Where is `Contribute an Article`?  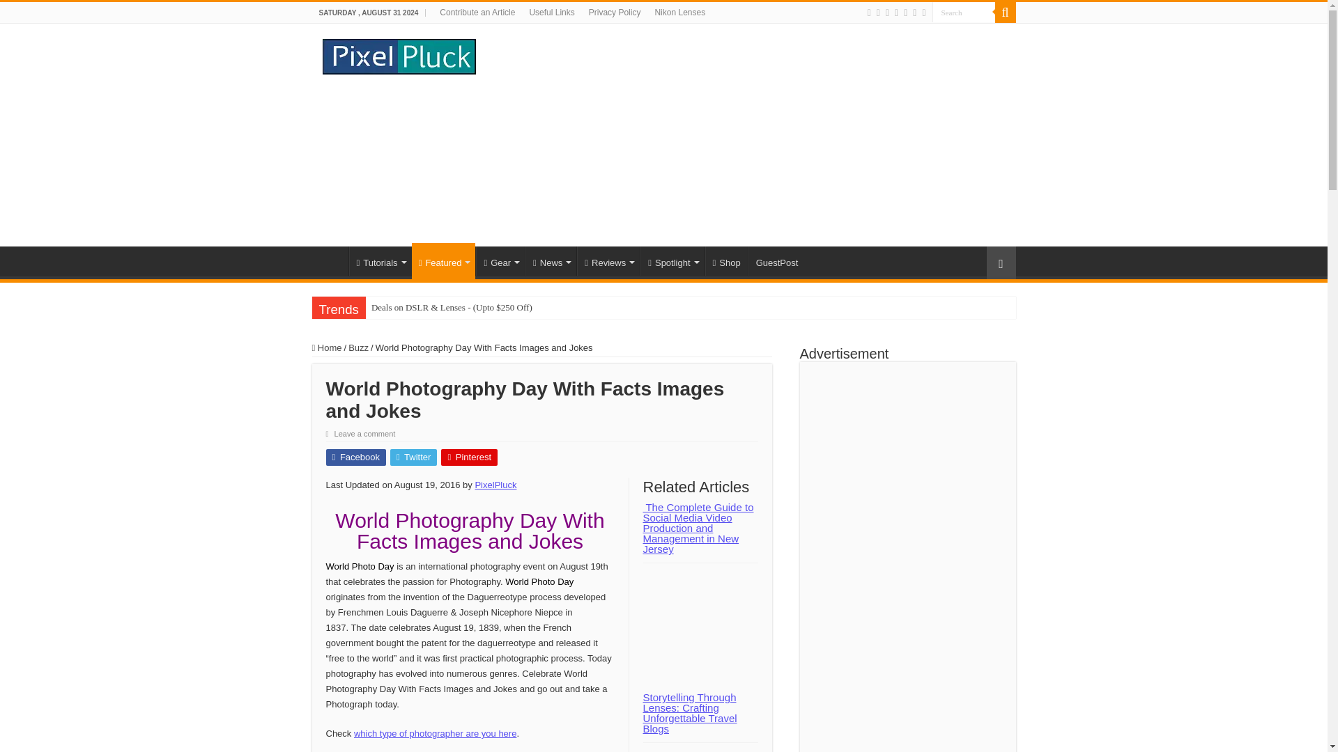
Contribute an Article is located at coordinates (477, 13).